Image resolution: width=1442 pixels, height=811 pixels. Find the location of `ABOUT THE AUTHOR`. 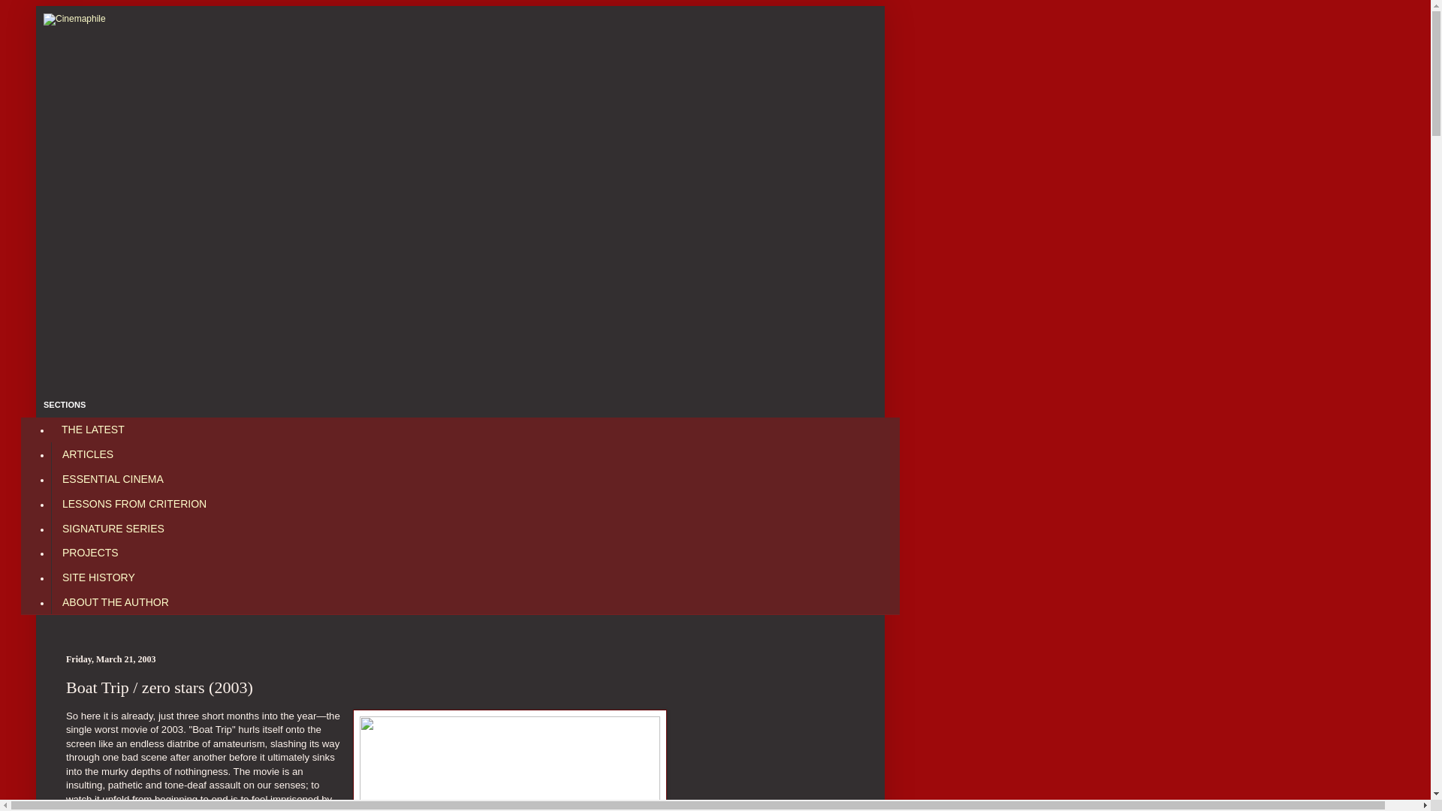

ABOUT THE AUTHOR is located at coordinates (114, 601).